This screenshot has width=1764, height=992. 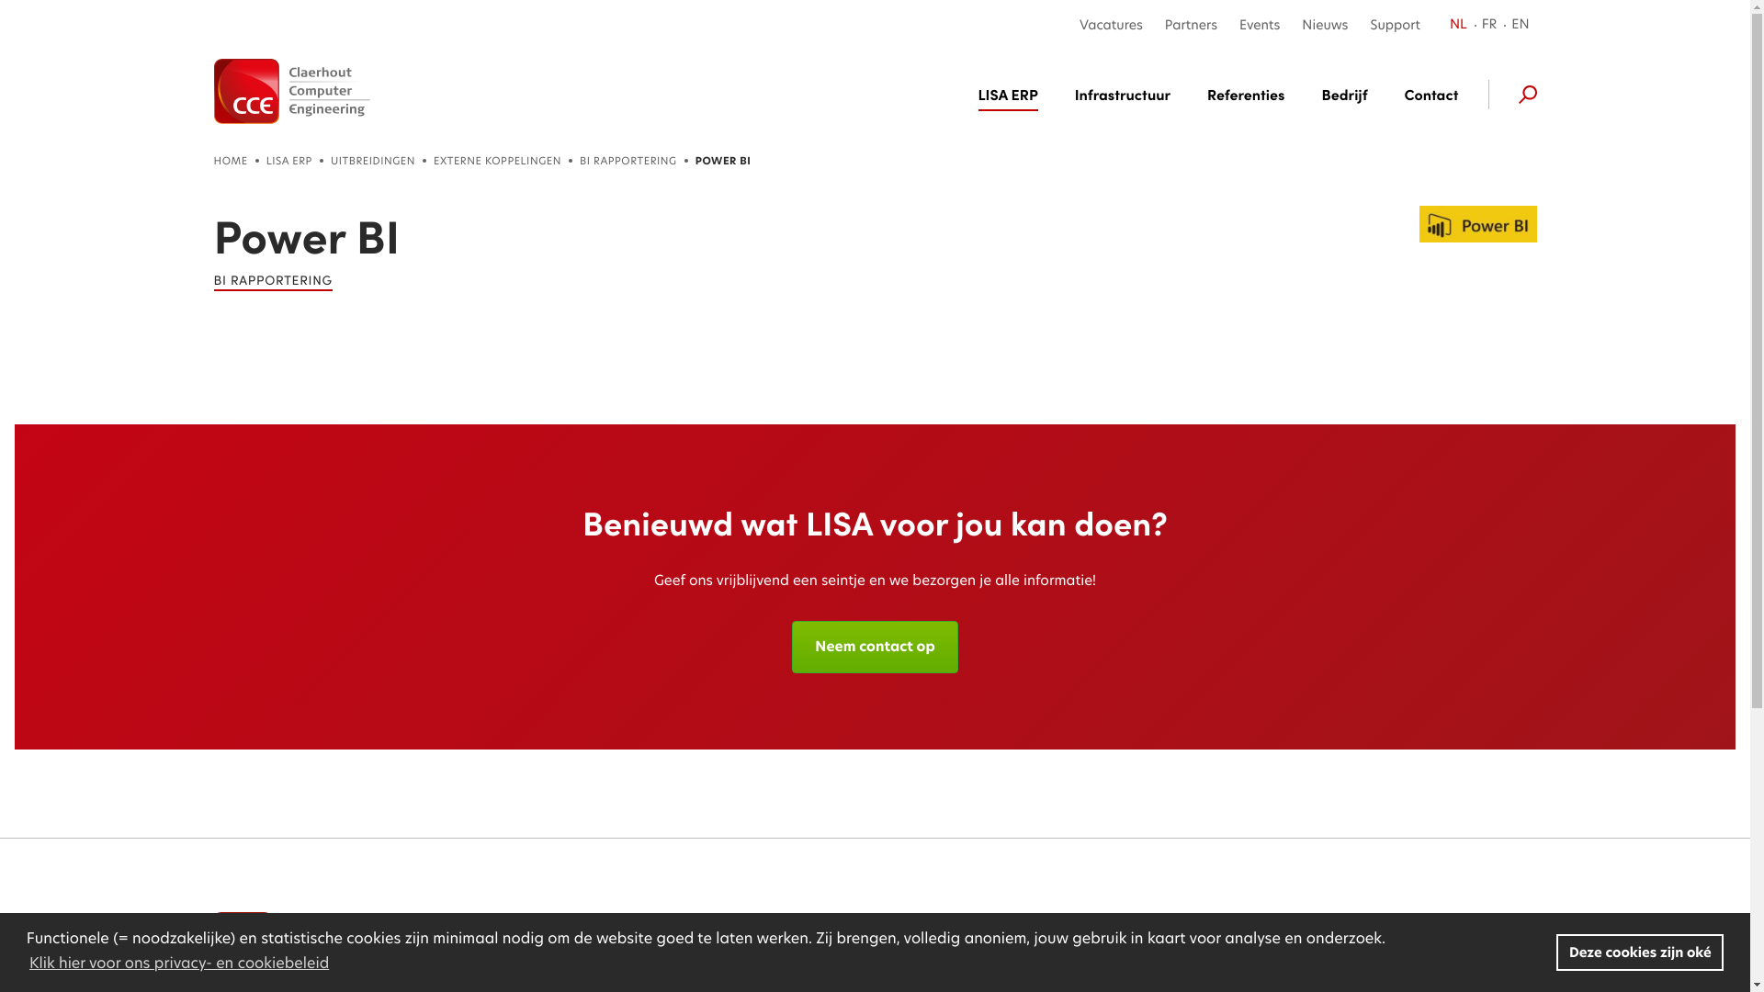 What do you see at coordinates (1344, 95) in the screenshot?
I see `Bedrijf` at bounding box center [1344, 95].